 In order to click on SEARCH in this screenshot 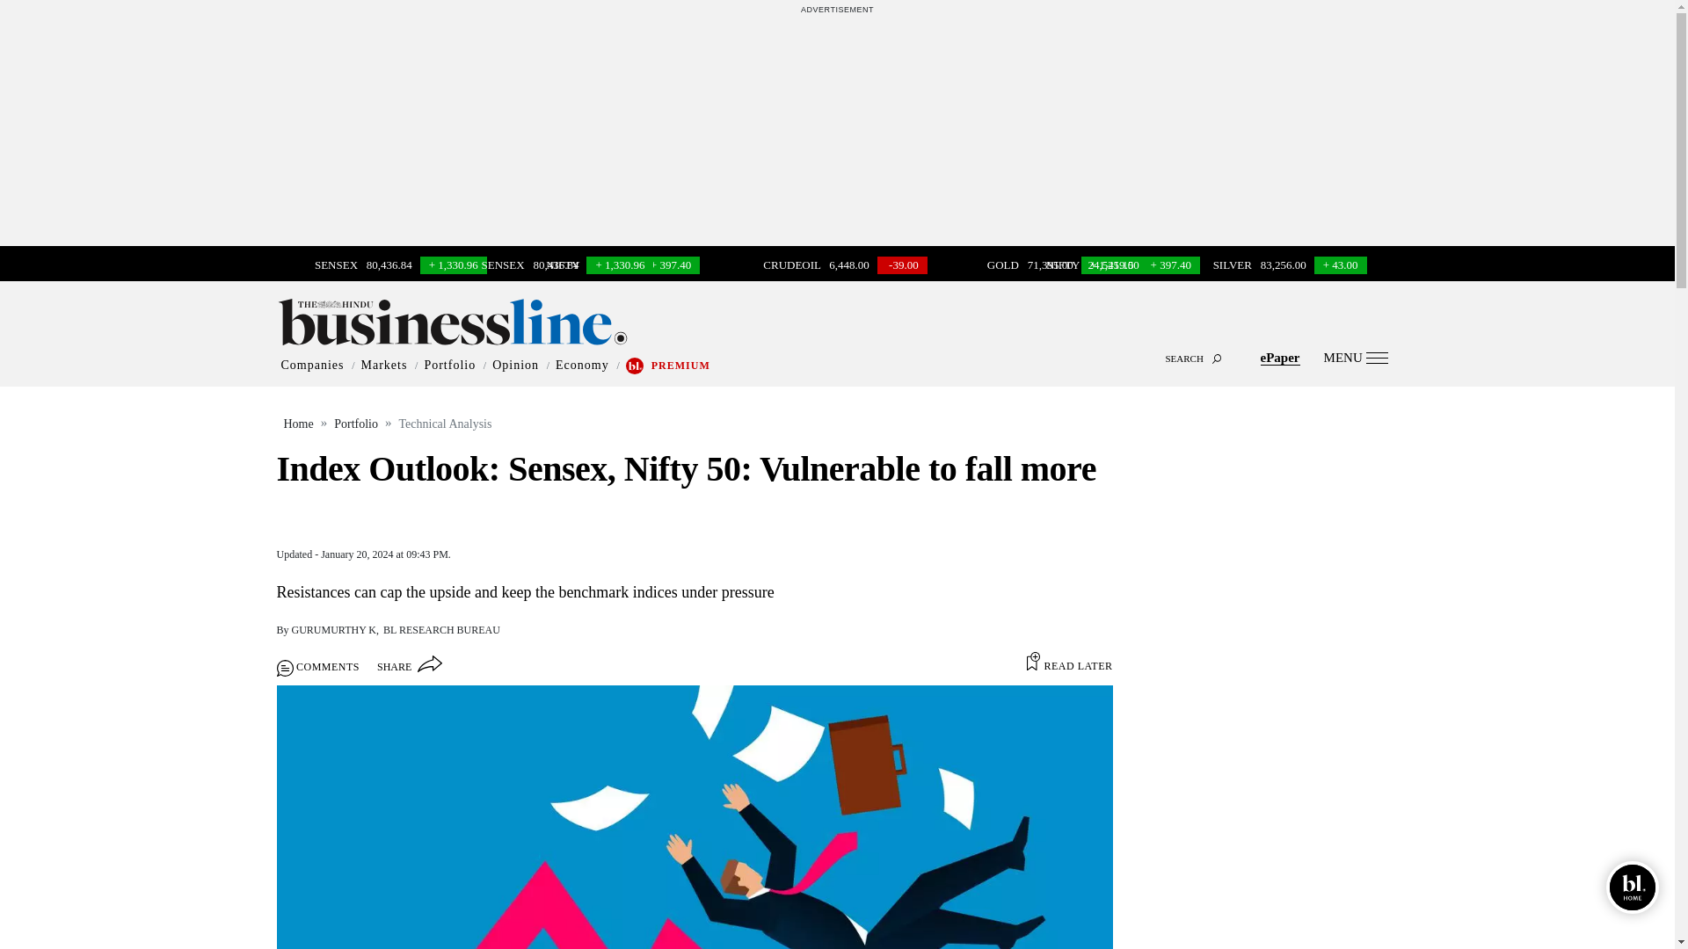, I will do `click(837, 343)`.